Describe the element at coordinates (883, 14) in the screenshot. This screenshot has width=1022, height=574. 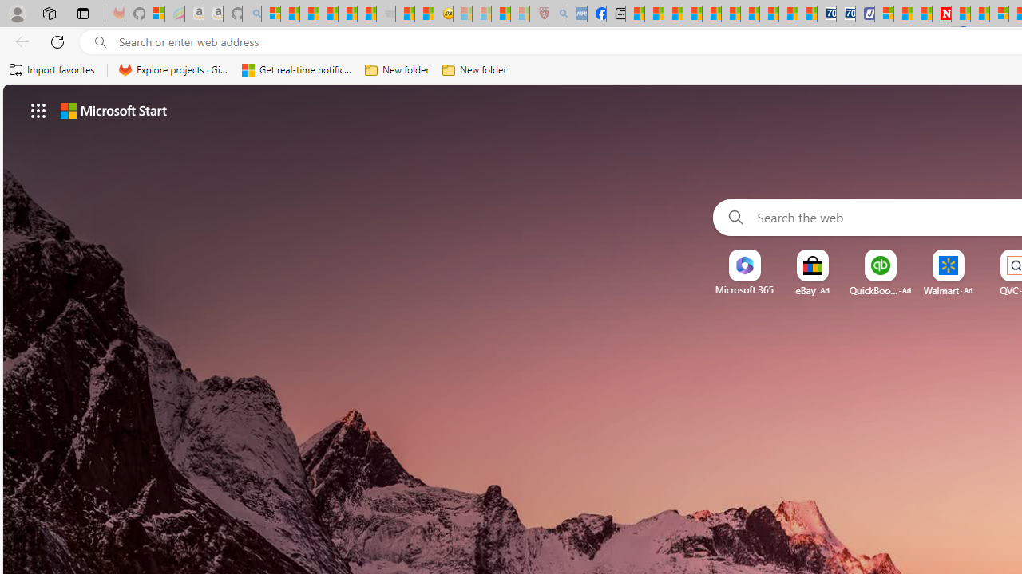
I see `Microsoft account | Privacy` at that location.